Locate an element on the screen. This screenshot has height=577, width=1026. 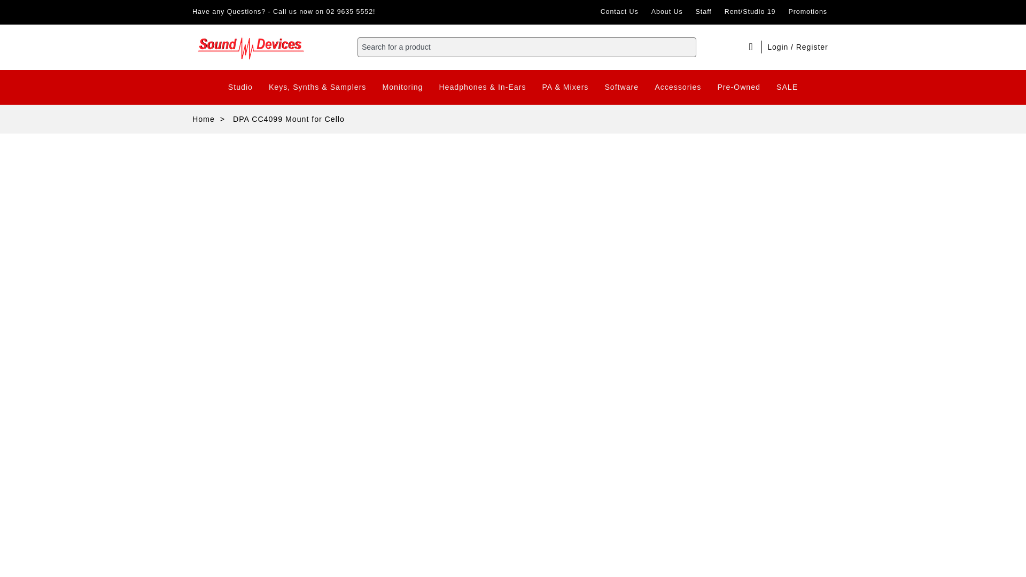
Studio is located at coordinates (240, 87).